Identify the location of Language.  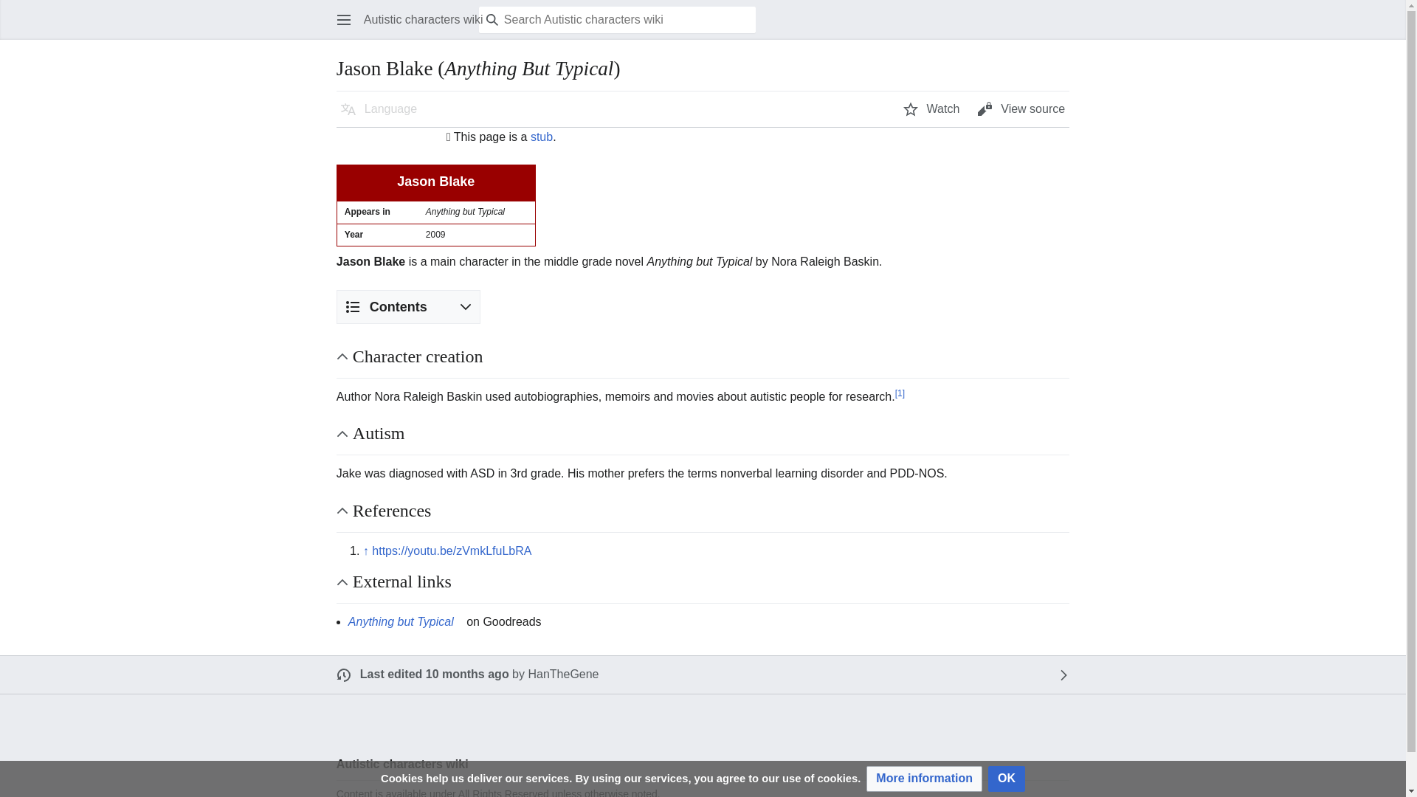
(379, 109).